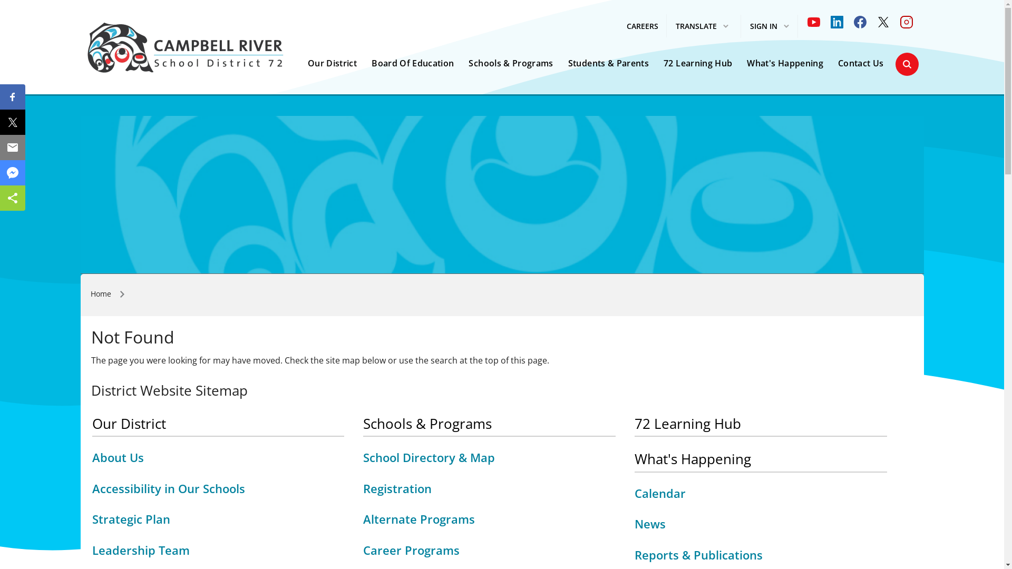  Describe the element at coordinates (419, 519) in the screenshot. I see `Alternate Programs` at that location.